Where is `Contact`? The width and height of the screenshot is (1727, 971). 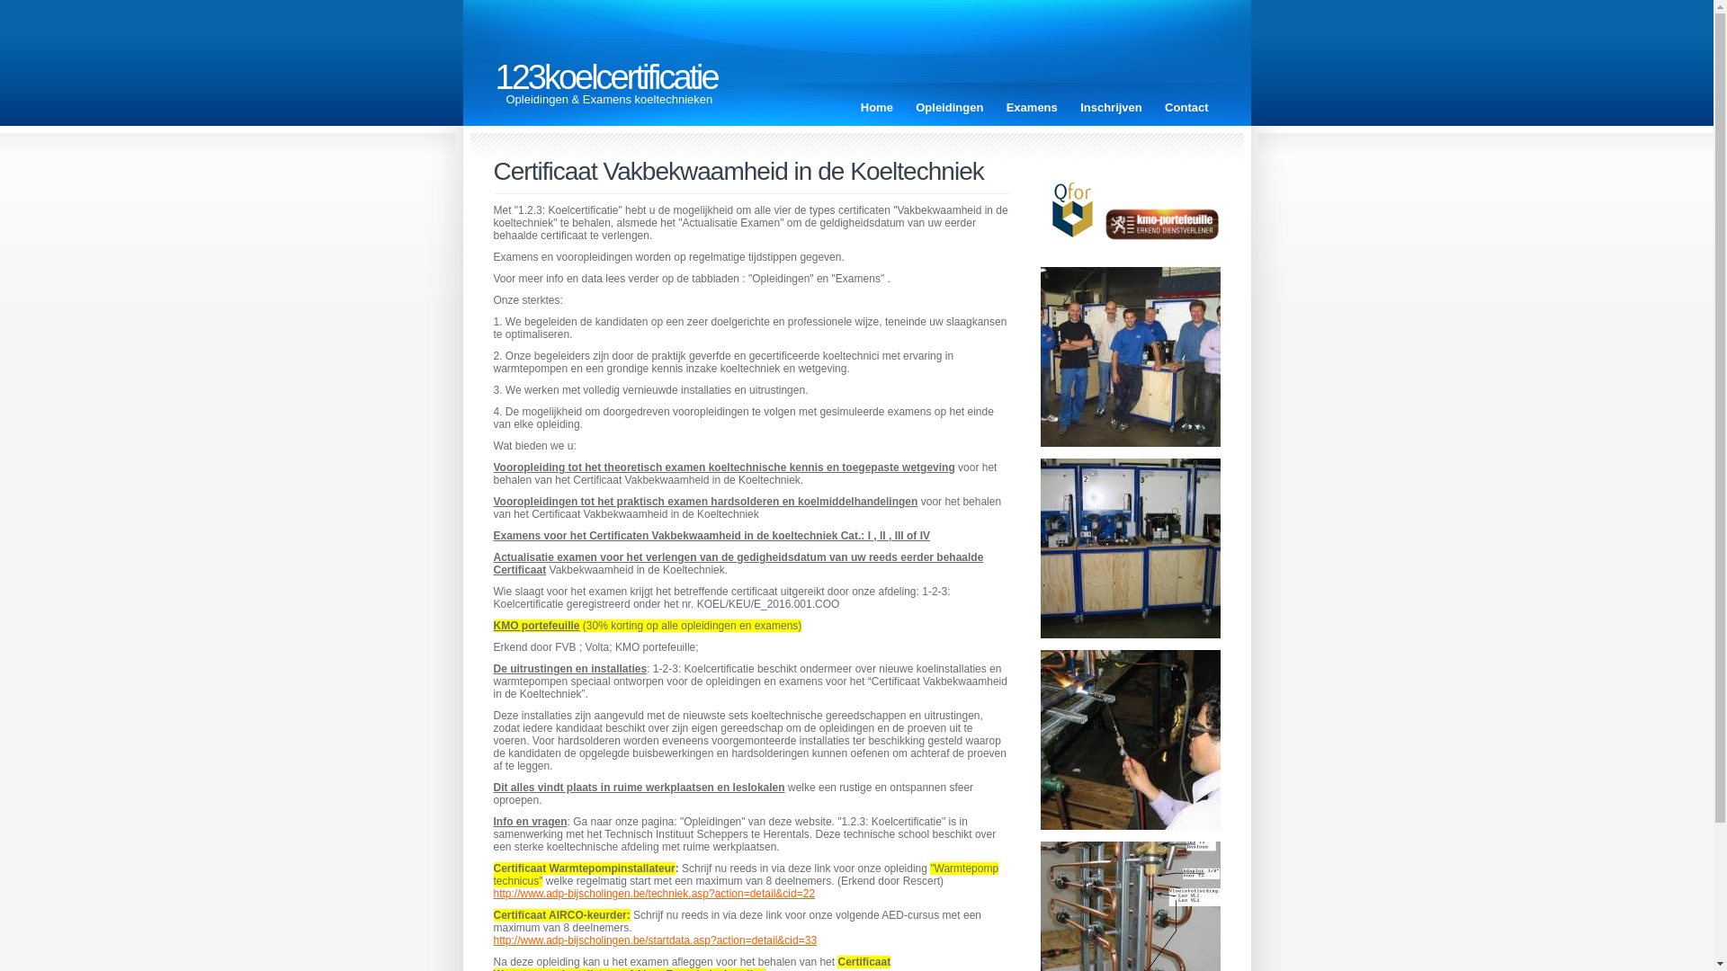 Contact is located at coordinates (1186, 108).